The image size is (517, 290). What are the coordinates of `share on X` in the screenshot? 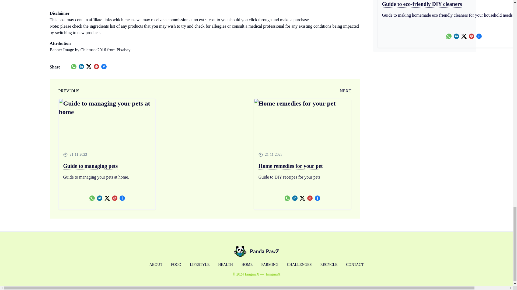 It's located at (89, 67).